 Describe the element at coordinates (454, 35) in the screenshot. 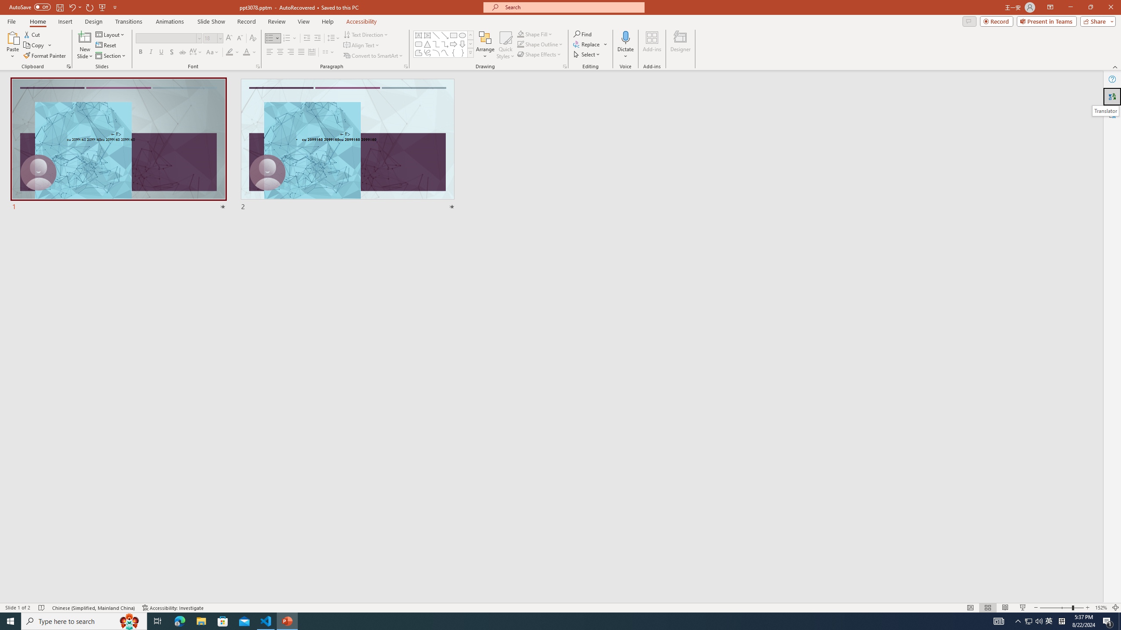

I see `Rectangle` at that location.